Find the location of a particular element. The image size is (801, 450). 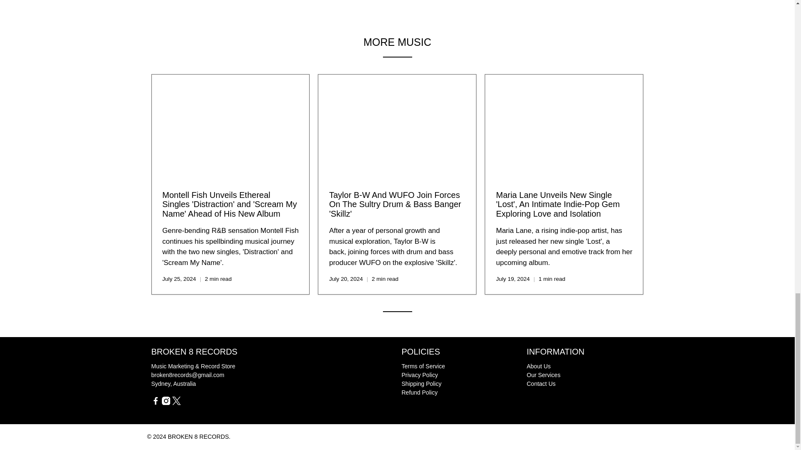

MORE MUSIC is located at coordinates (397, 42).